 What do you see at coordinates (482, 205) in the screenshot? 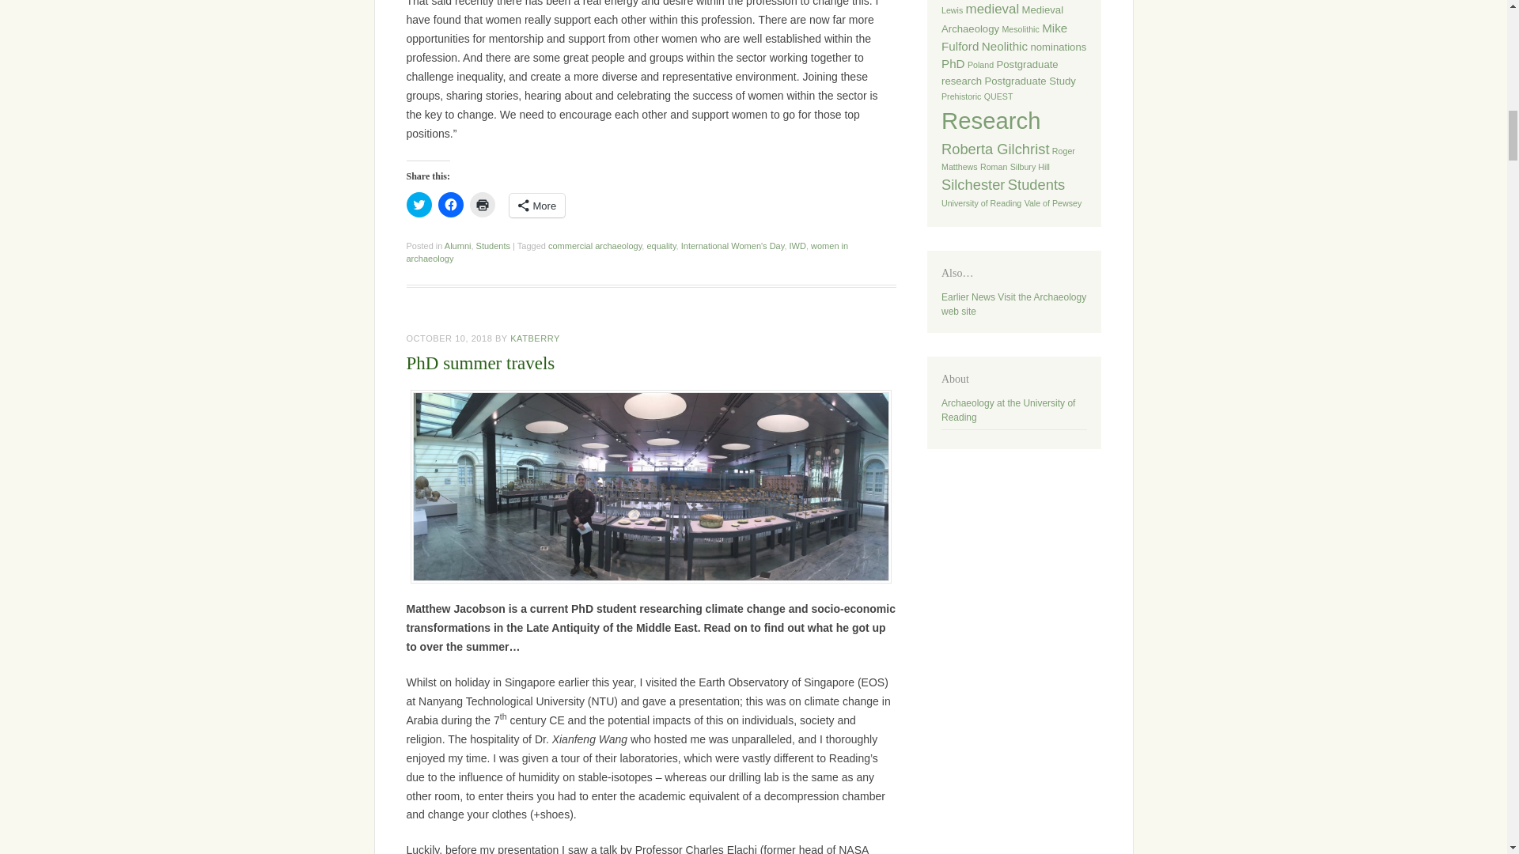
I see `Click to print` at bounding box center [482, 205].